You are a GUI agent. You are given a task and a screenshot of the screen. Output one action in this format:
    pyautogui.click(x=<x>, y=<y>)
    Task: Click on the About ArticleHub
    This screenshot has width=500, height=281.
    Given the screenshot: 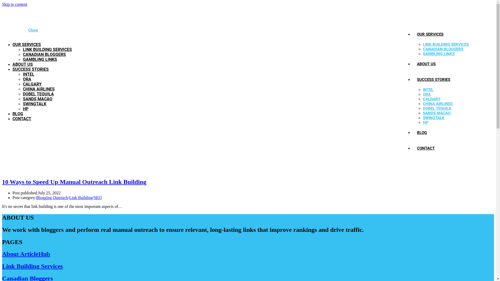 What is the action you would take?
    pyautogui.click(x=26, y=254)
    